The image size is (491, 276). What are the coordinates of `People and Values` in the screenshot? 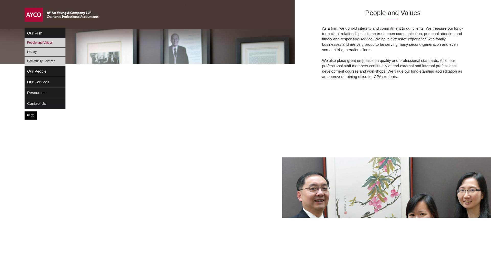 It's located at (45, 43).